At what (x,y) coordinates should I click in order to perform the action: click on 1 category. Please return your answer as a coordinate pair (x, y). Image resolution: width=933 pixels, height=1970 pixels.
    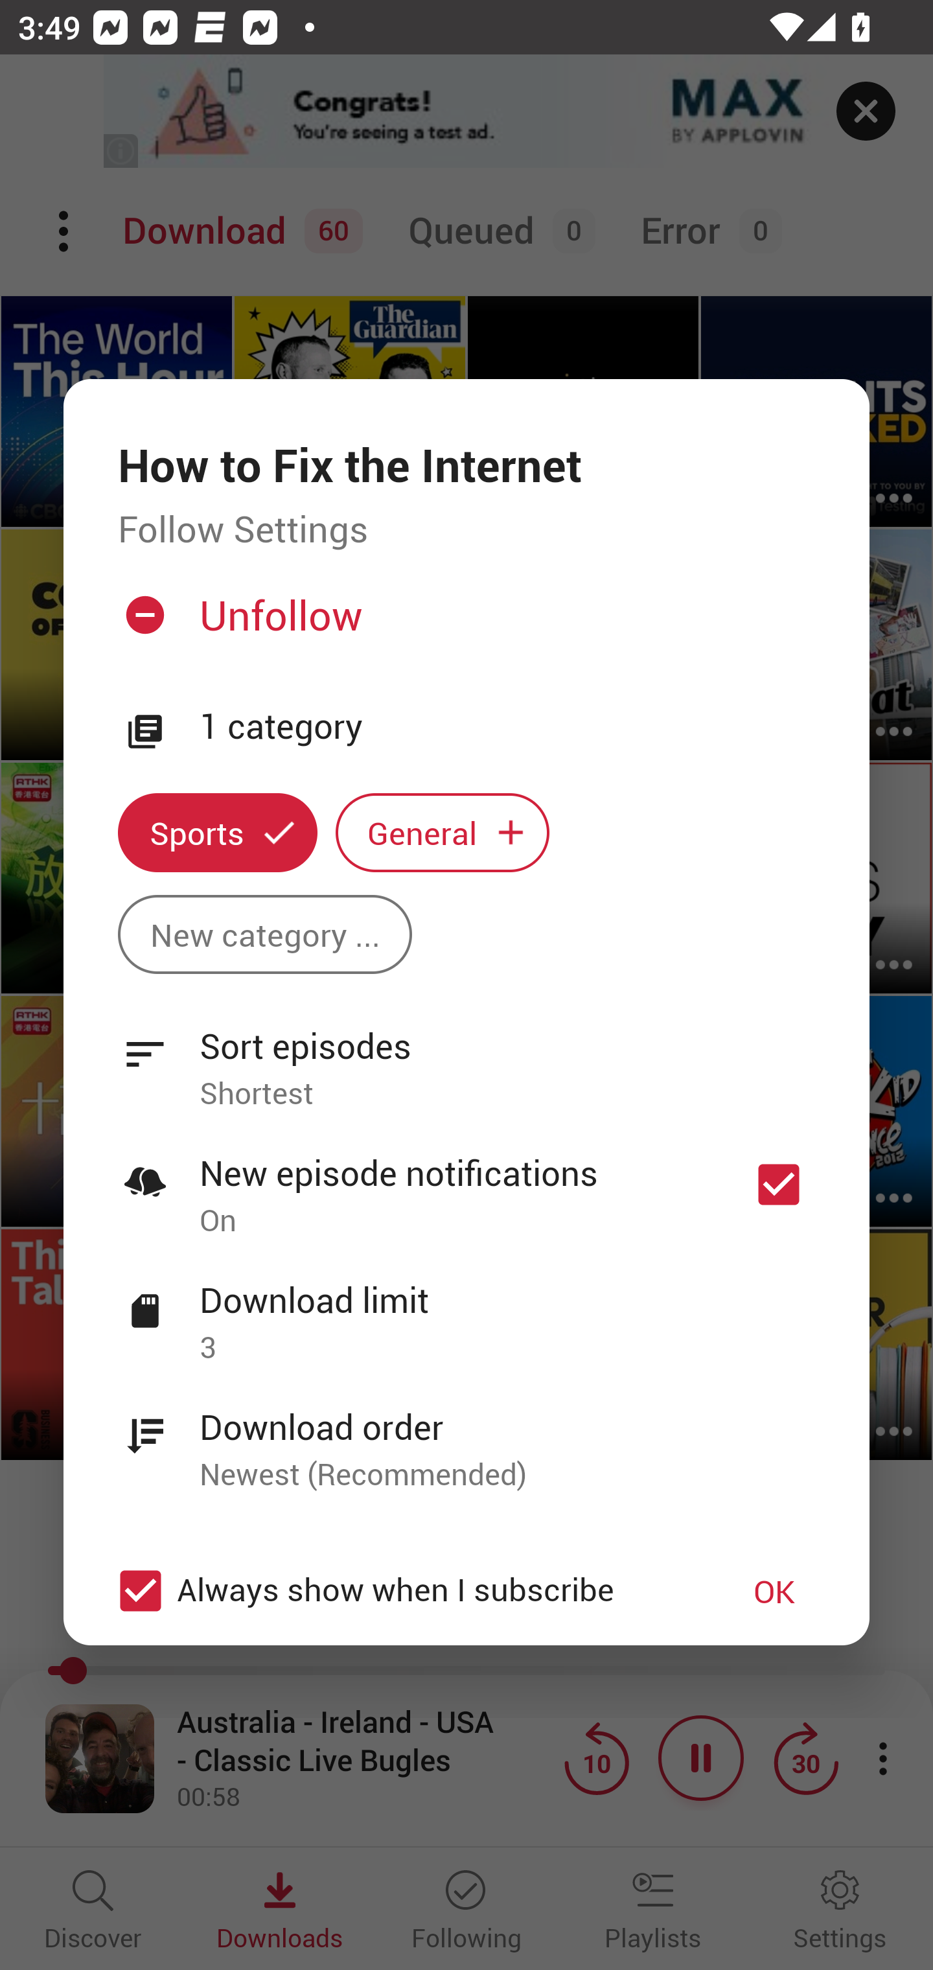
    Looking at the image, I should click on (507, 727).